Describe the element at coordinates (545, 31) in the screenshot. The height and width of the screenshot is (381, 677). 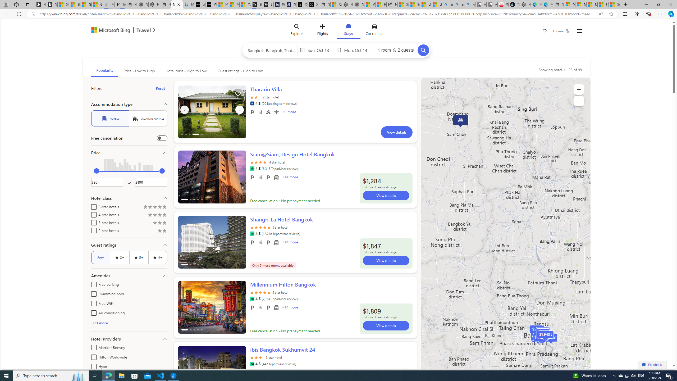
I see `Save` at that location.